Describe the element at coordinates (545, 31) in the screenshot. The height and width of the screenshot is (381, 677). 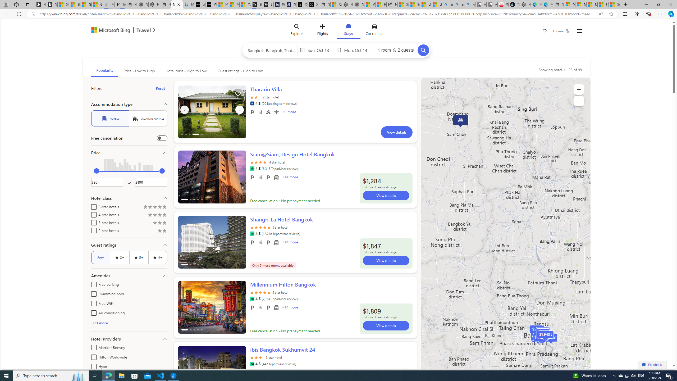
I see `Save` at that location.